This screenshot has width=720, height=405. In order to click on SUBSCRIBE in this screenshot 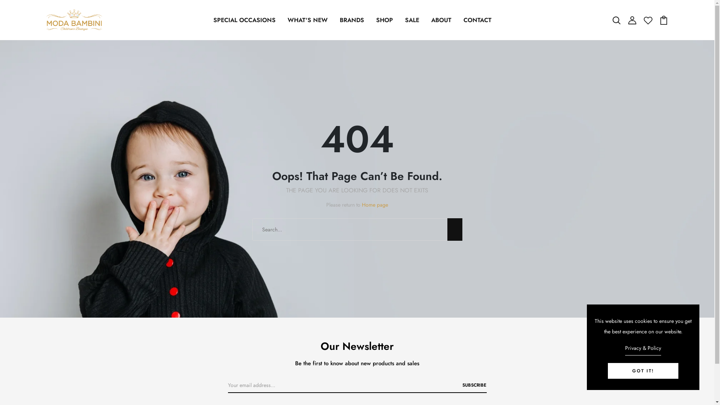, I will do `click(474, 385)`.